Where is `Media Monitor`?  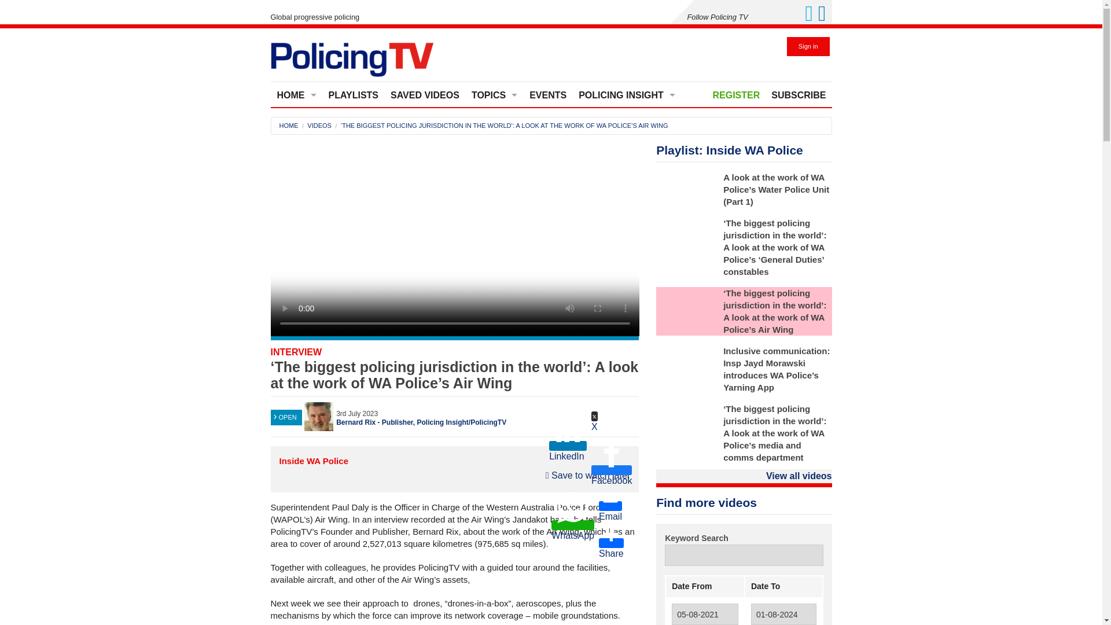 Media Monitor is located at coordinates (627, 123).